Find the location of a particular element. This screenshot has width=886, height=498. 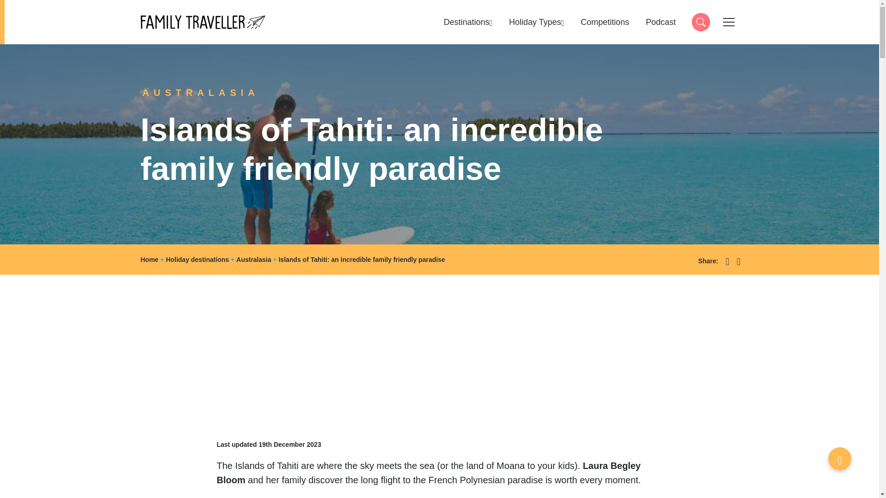

Destinations is located at coordinates (468, 22).